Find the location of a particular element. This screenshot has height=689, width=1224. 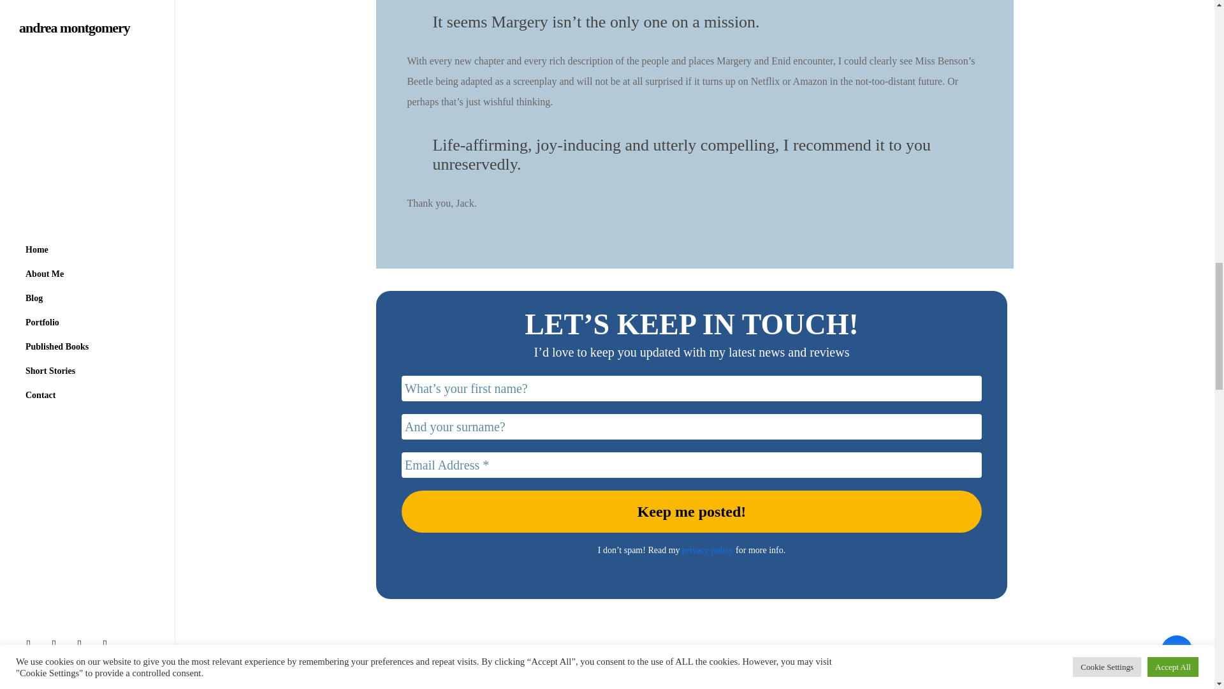

And your surname? is located at coordinates (691, 427).